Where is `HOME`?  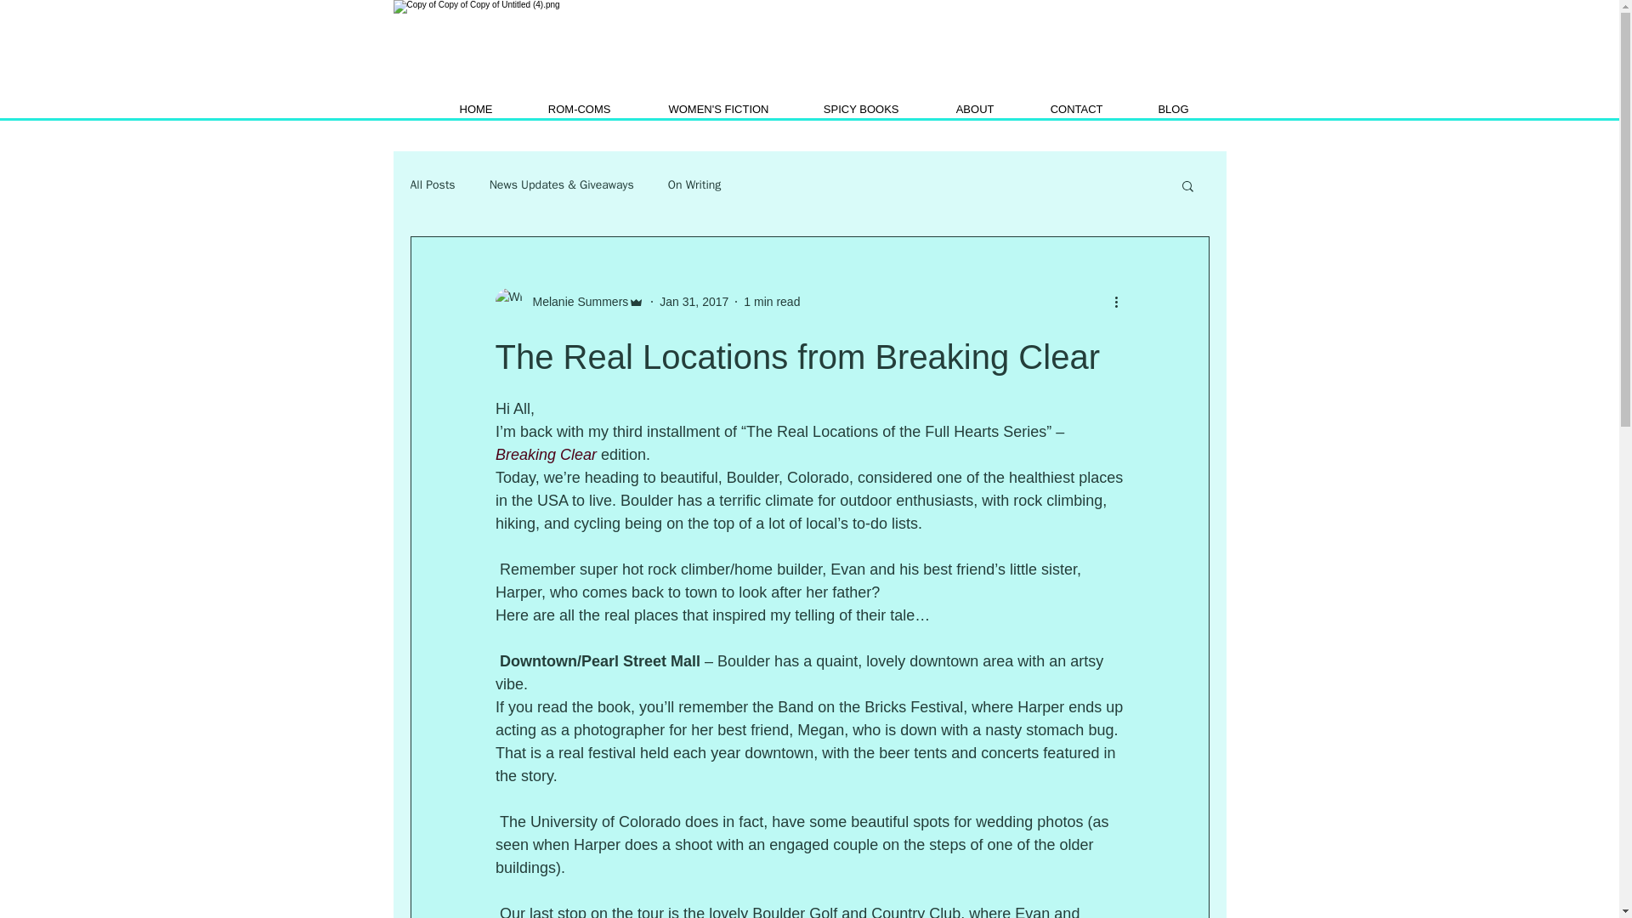
HOME is located at coordinates (456, 109).